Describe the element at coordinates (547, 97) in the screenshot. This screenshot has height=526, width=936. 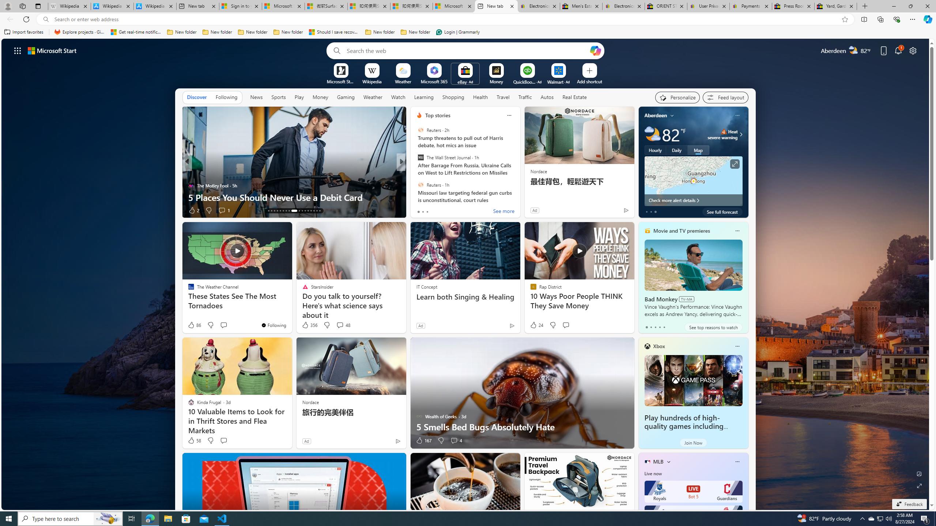
I see `Autos` at that location.